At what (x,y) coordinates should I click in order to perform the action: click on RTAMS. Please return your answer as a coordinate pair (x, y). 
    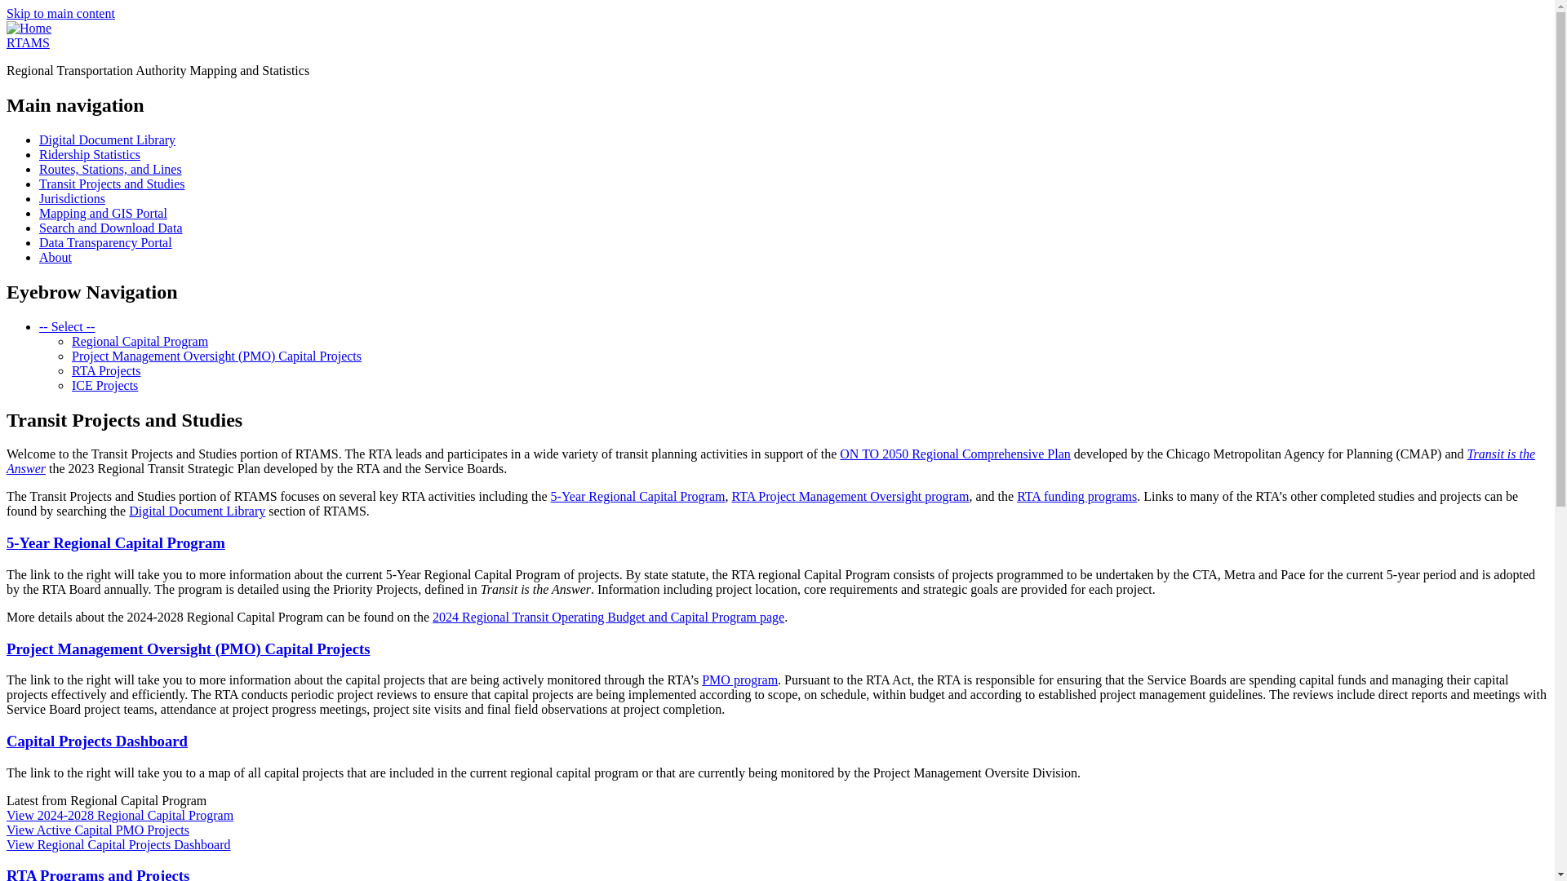
    Looking at the image, I should click on (28, 42).